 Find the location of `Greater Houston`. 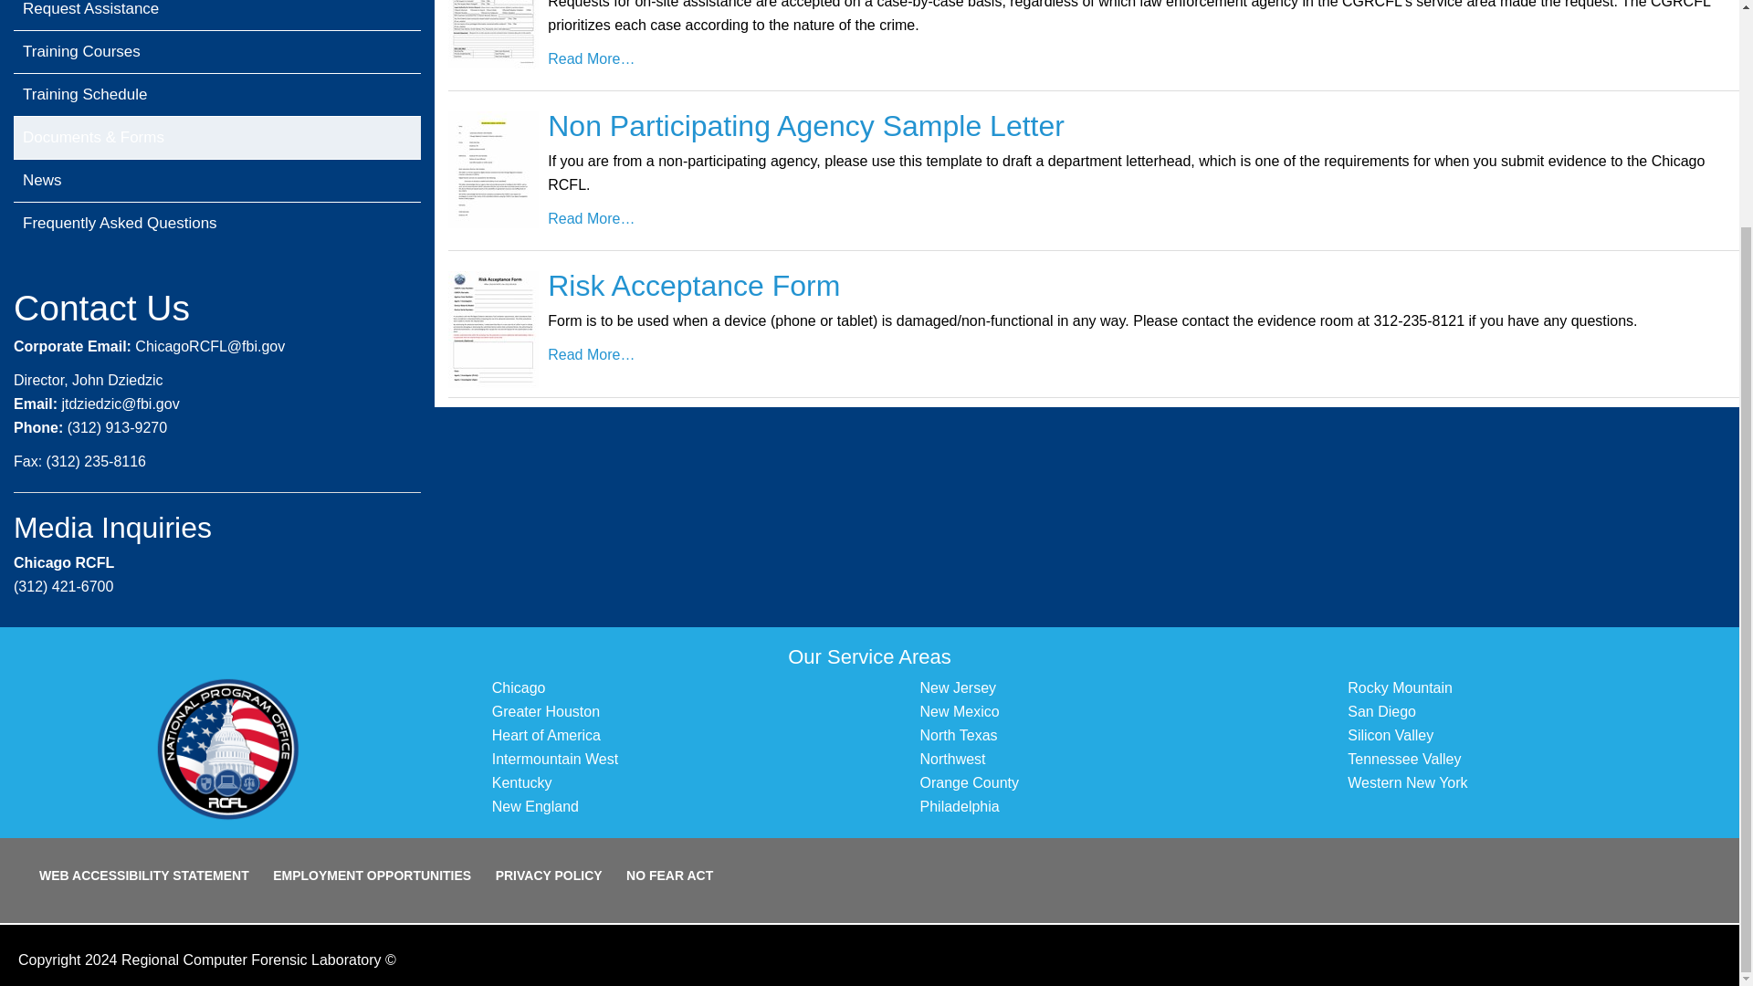

Greater Houston is located at coordinates (546, 712).